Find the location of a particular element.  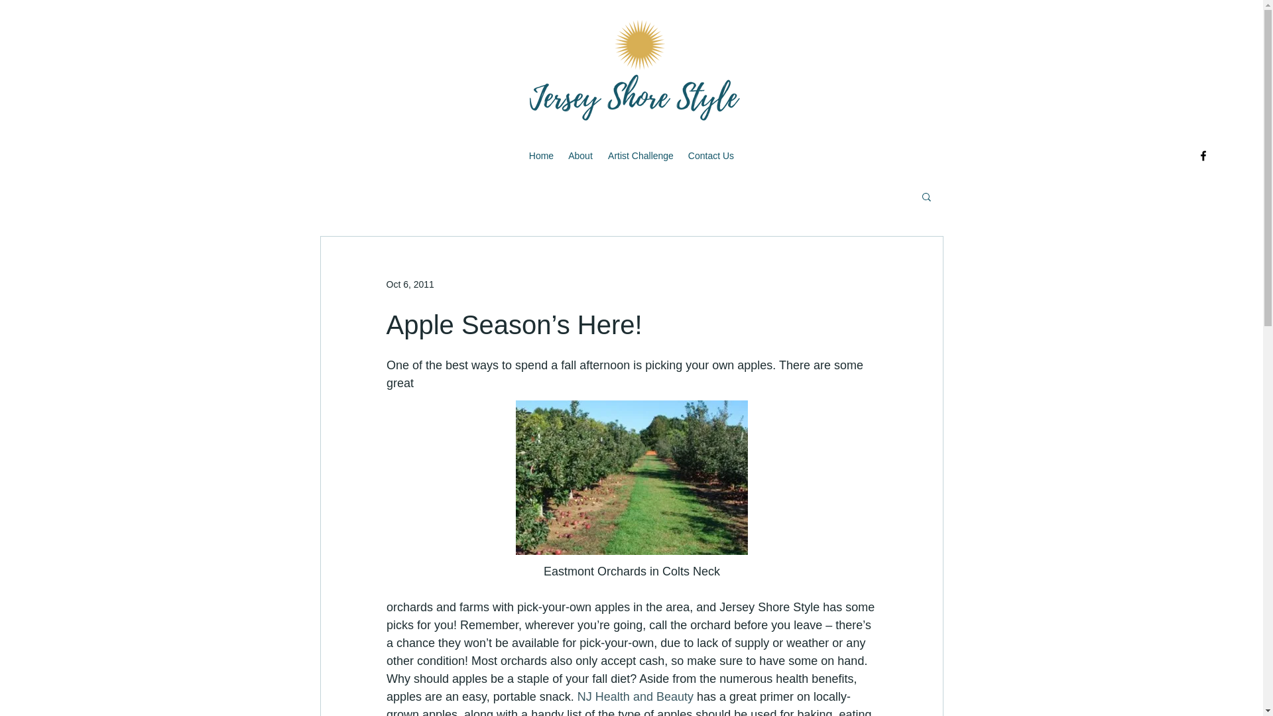

Artist Challenge is located at coordinates (640, 155).